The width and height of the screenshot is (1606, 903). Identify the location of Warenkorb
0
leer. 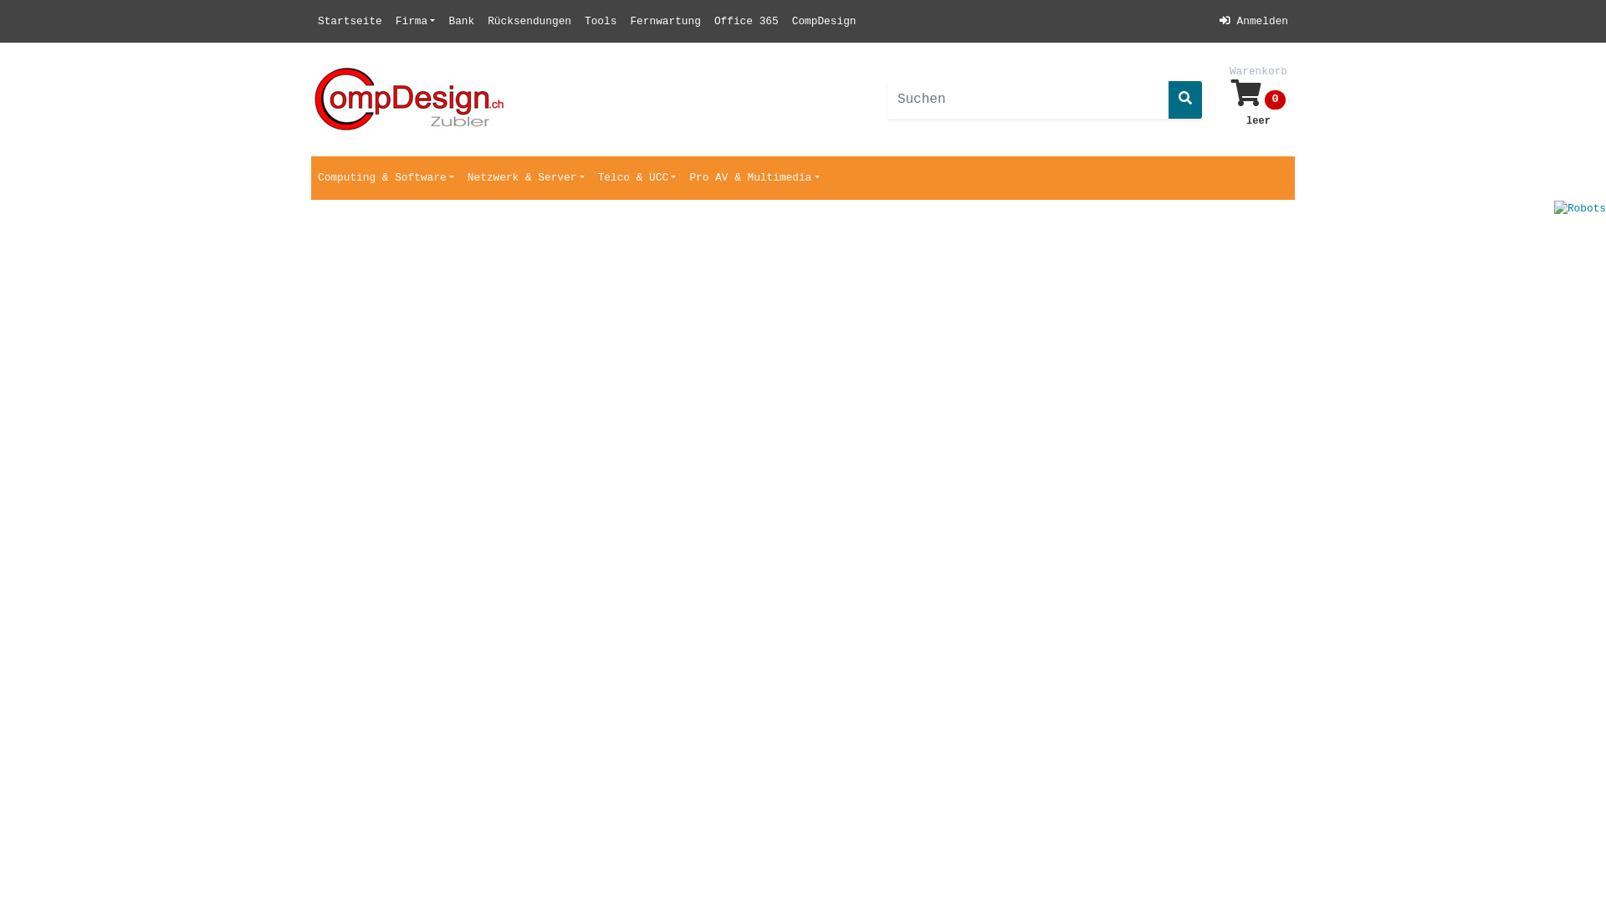
(1258, 99).